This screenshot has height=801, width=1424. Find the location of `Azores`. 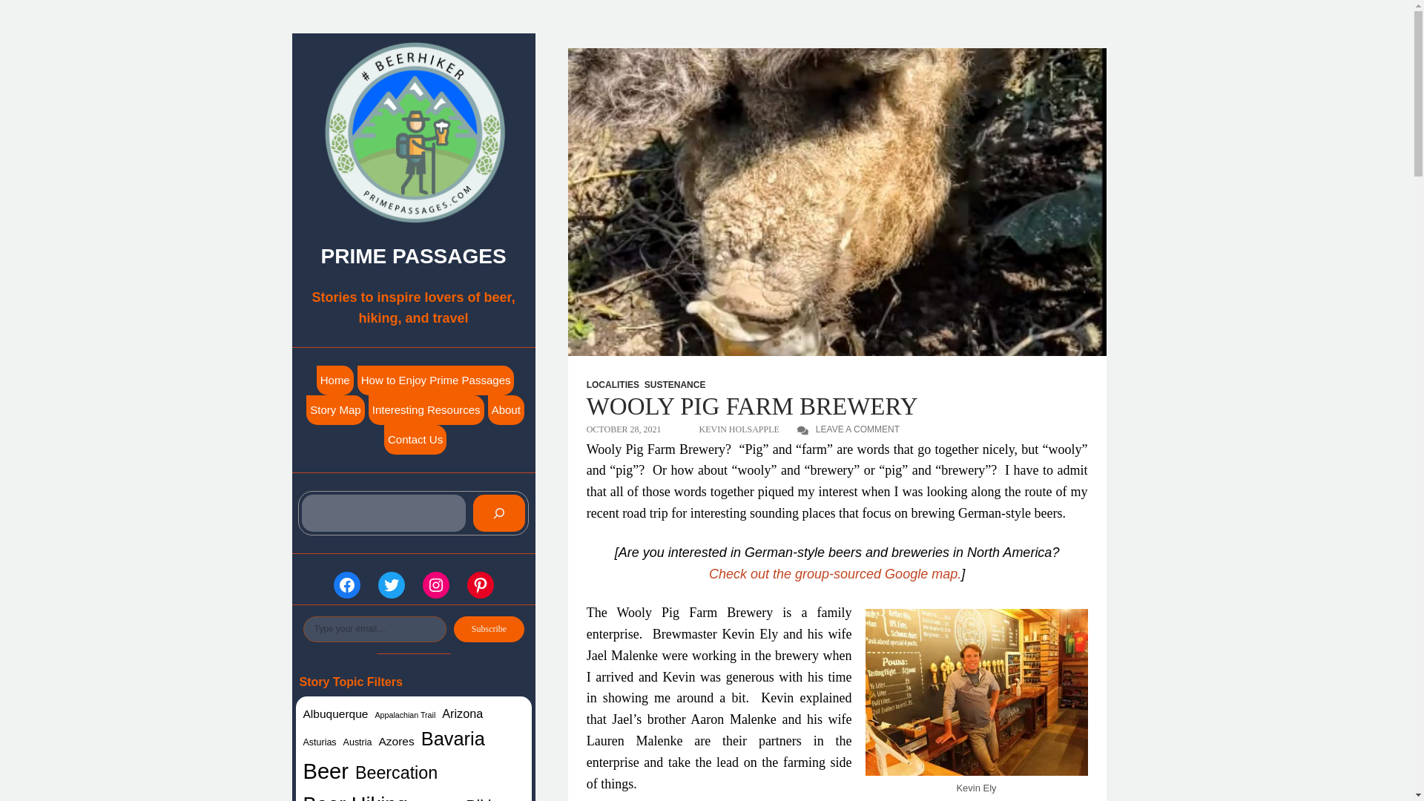

Azores is located at coordinates (396, 742).